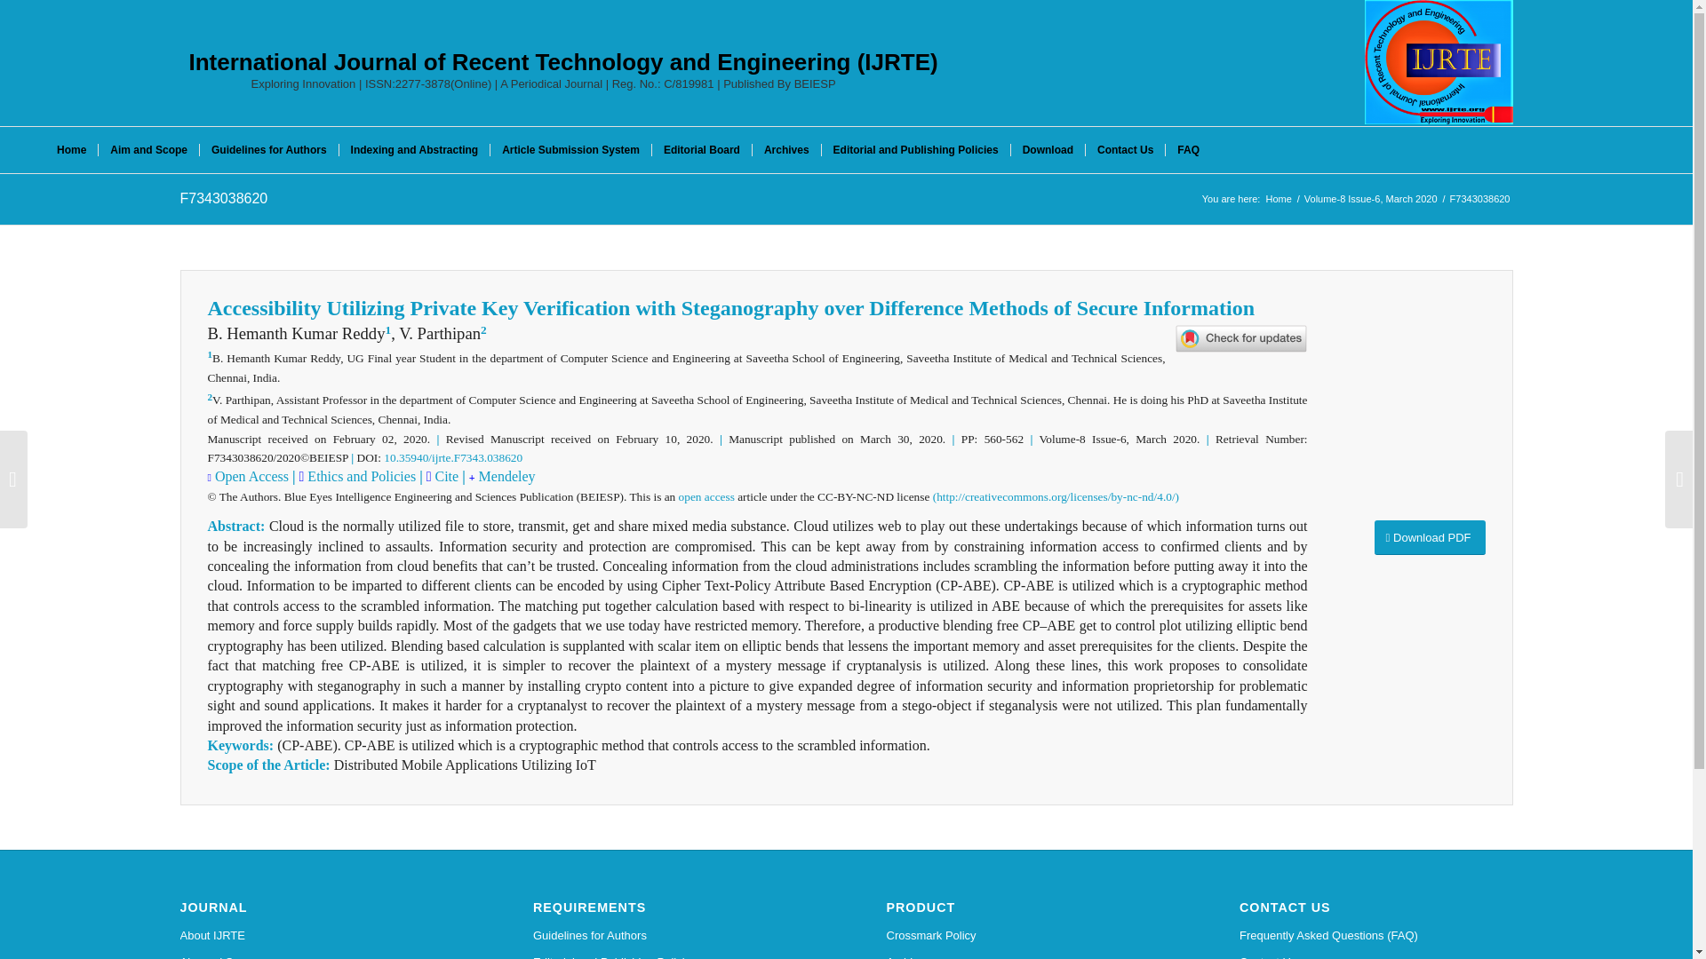 The height and width of the screenshot is (959, 1706). Describe the element at coordinates (359, 476) in the screenshot. I see `Ethics and Policies` at that location.